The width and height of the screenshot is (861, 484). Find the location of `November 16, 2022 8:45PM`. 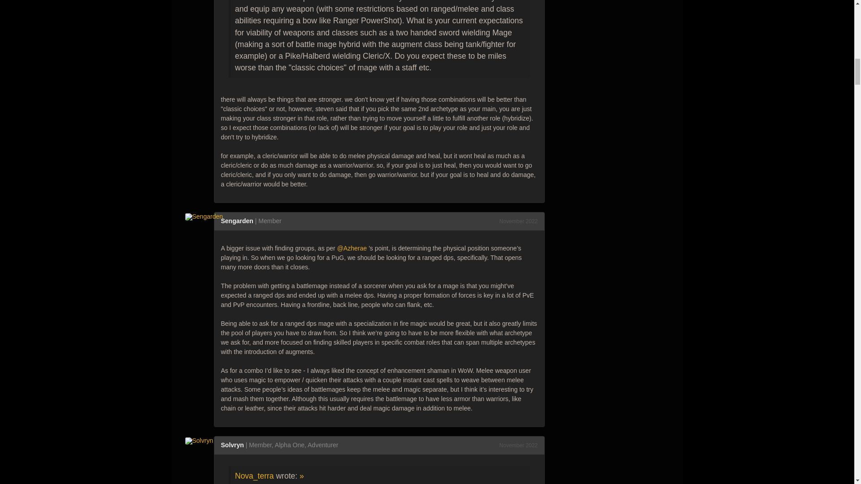

November 16, 2022 8:45PM is located at coordinates (518, 445).